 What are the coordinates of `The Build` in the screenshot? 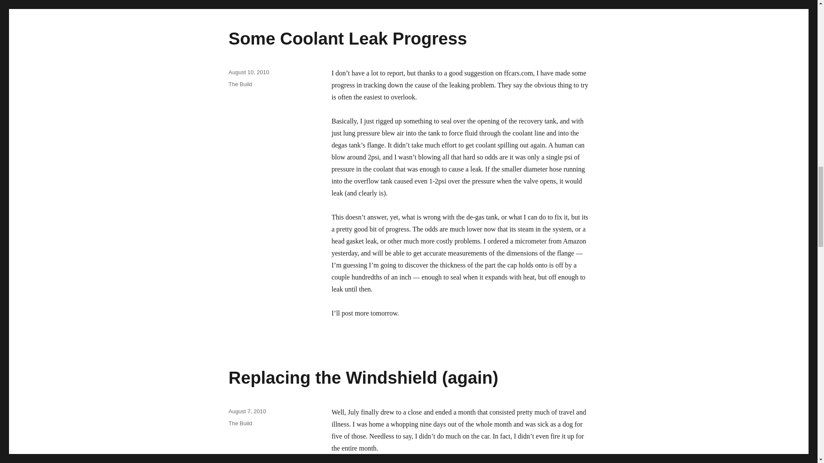 It's located at (240, 84).